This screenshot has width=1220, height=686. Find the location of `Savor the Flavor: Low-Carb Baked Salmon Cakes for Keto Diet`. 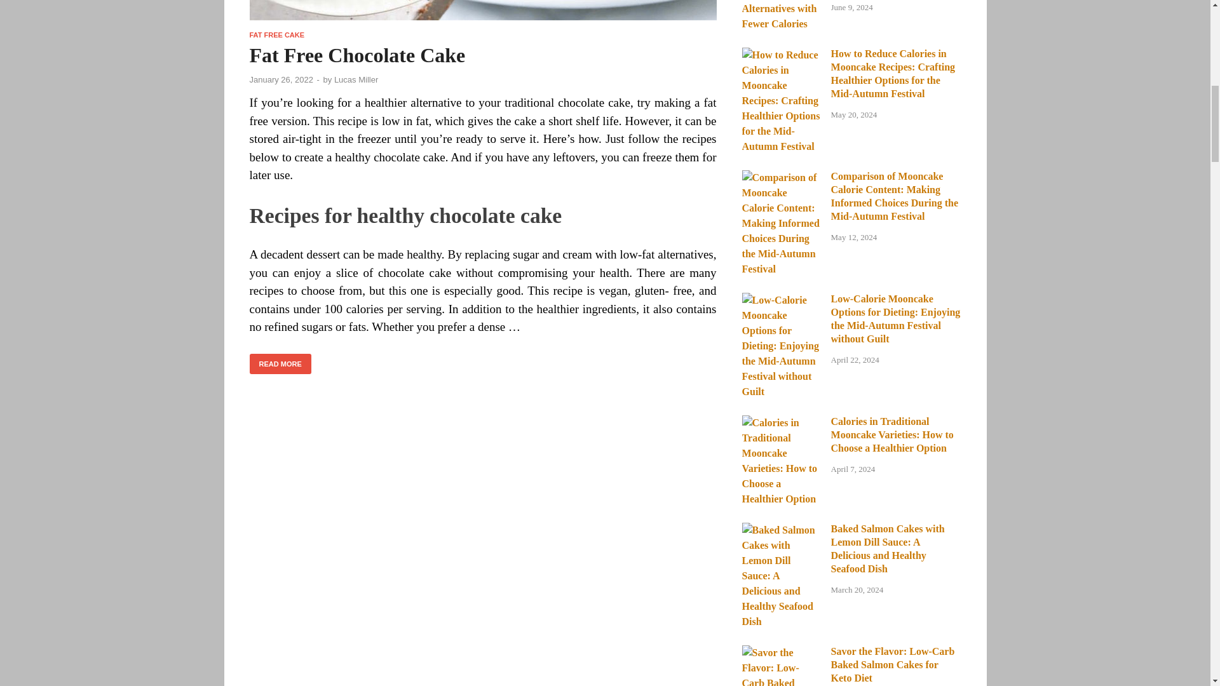

Savor the Flavor: Low-Carb Baked Salmon Cakes for Keto Diet is located at coordinates (782, 652).